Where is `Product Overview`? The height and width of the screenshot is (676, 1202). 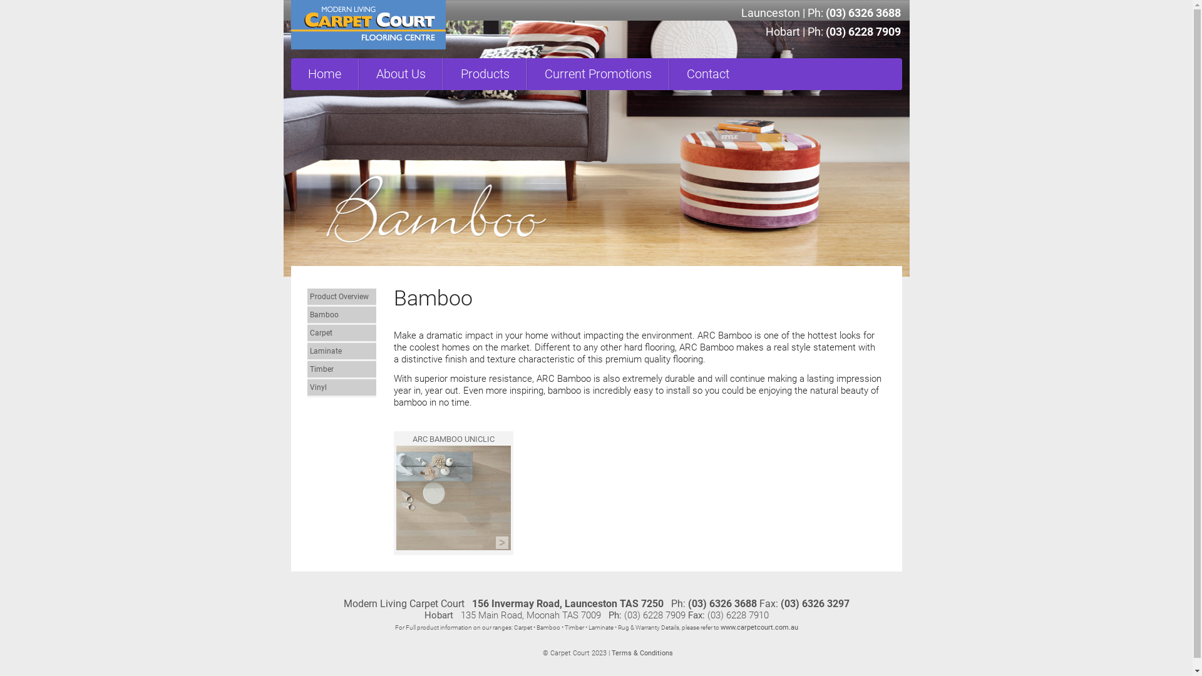
Product Overview is located at coordinates (341, 297).